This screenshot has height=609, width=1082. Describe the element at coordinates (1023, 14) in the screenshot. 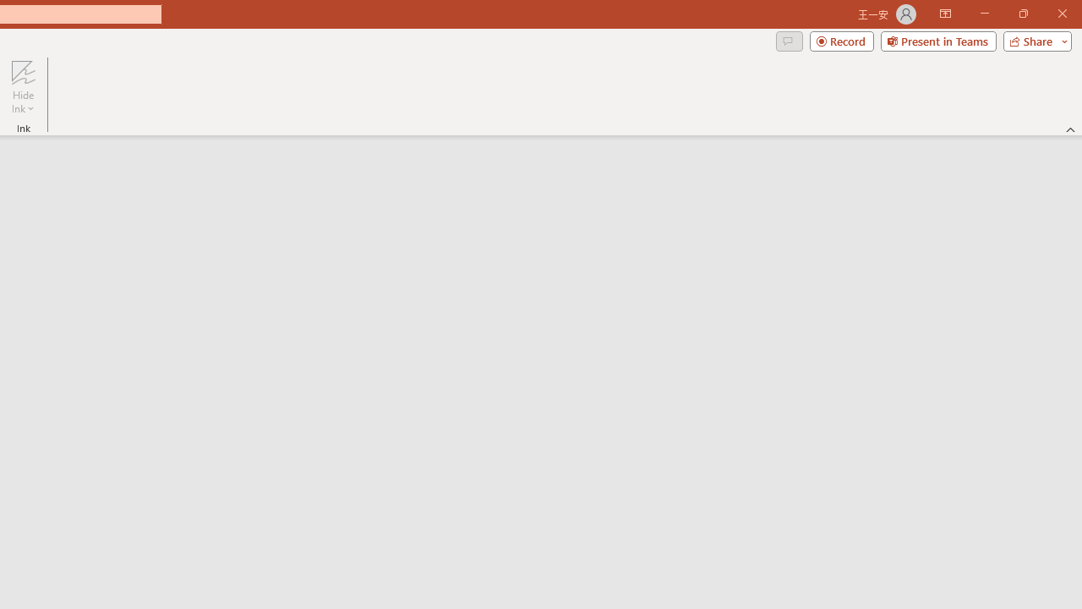

I see `Restore Down` at that location.